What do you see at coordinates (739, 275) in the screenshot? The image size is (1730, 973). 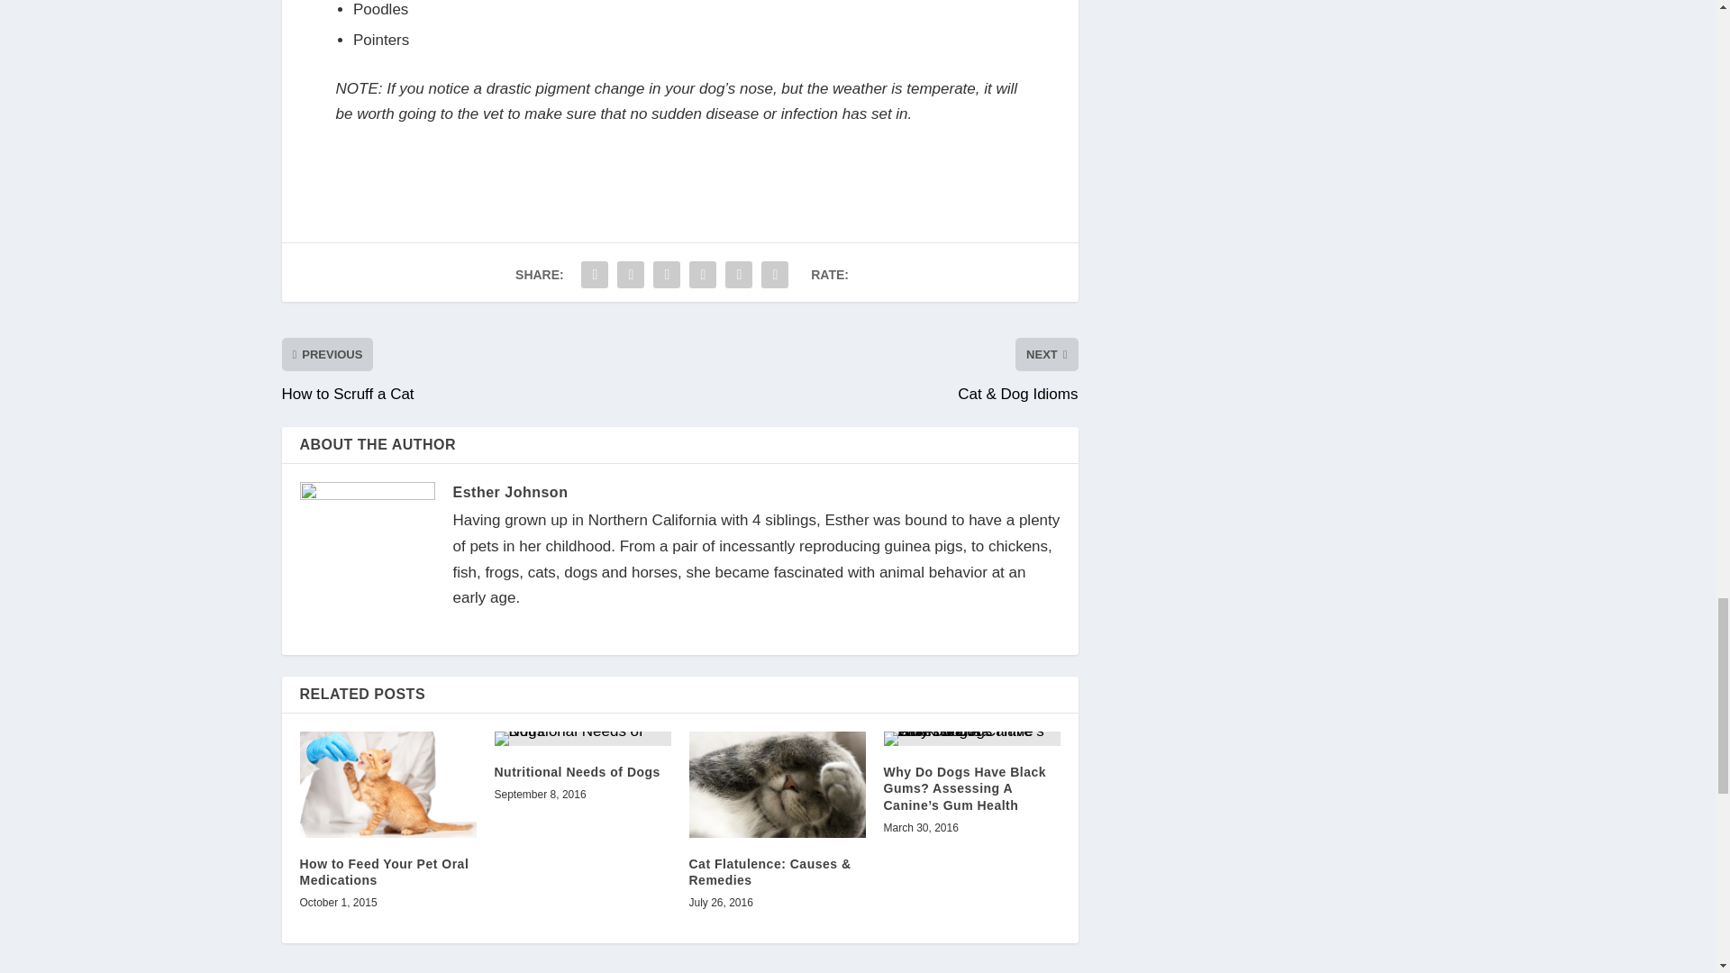 I see `Share "Why Do Dog Noses Change Colors?" via Email` at bounding box center [739, 275].